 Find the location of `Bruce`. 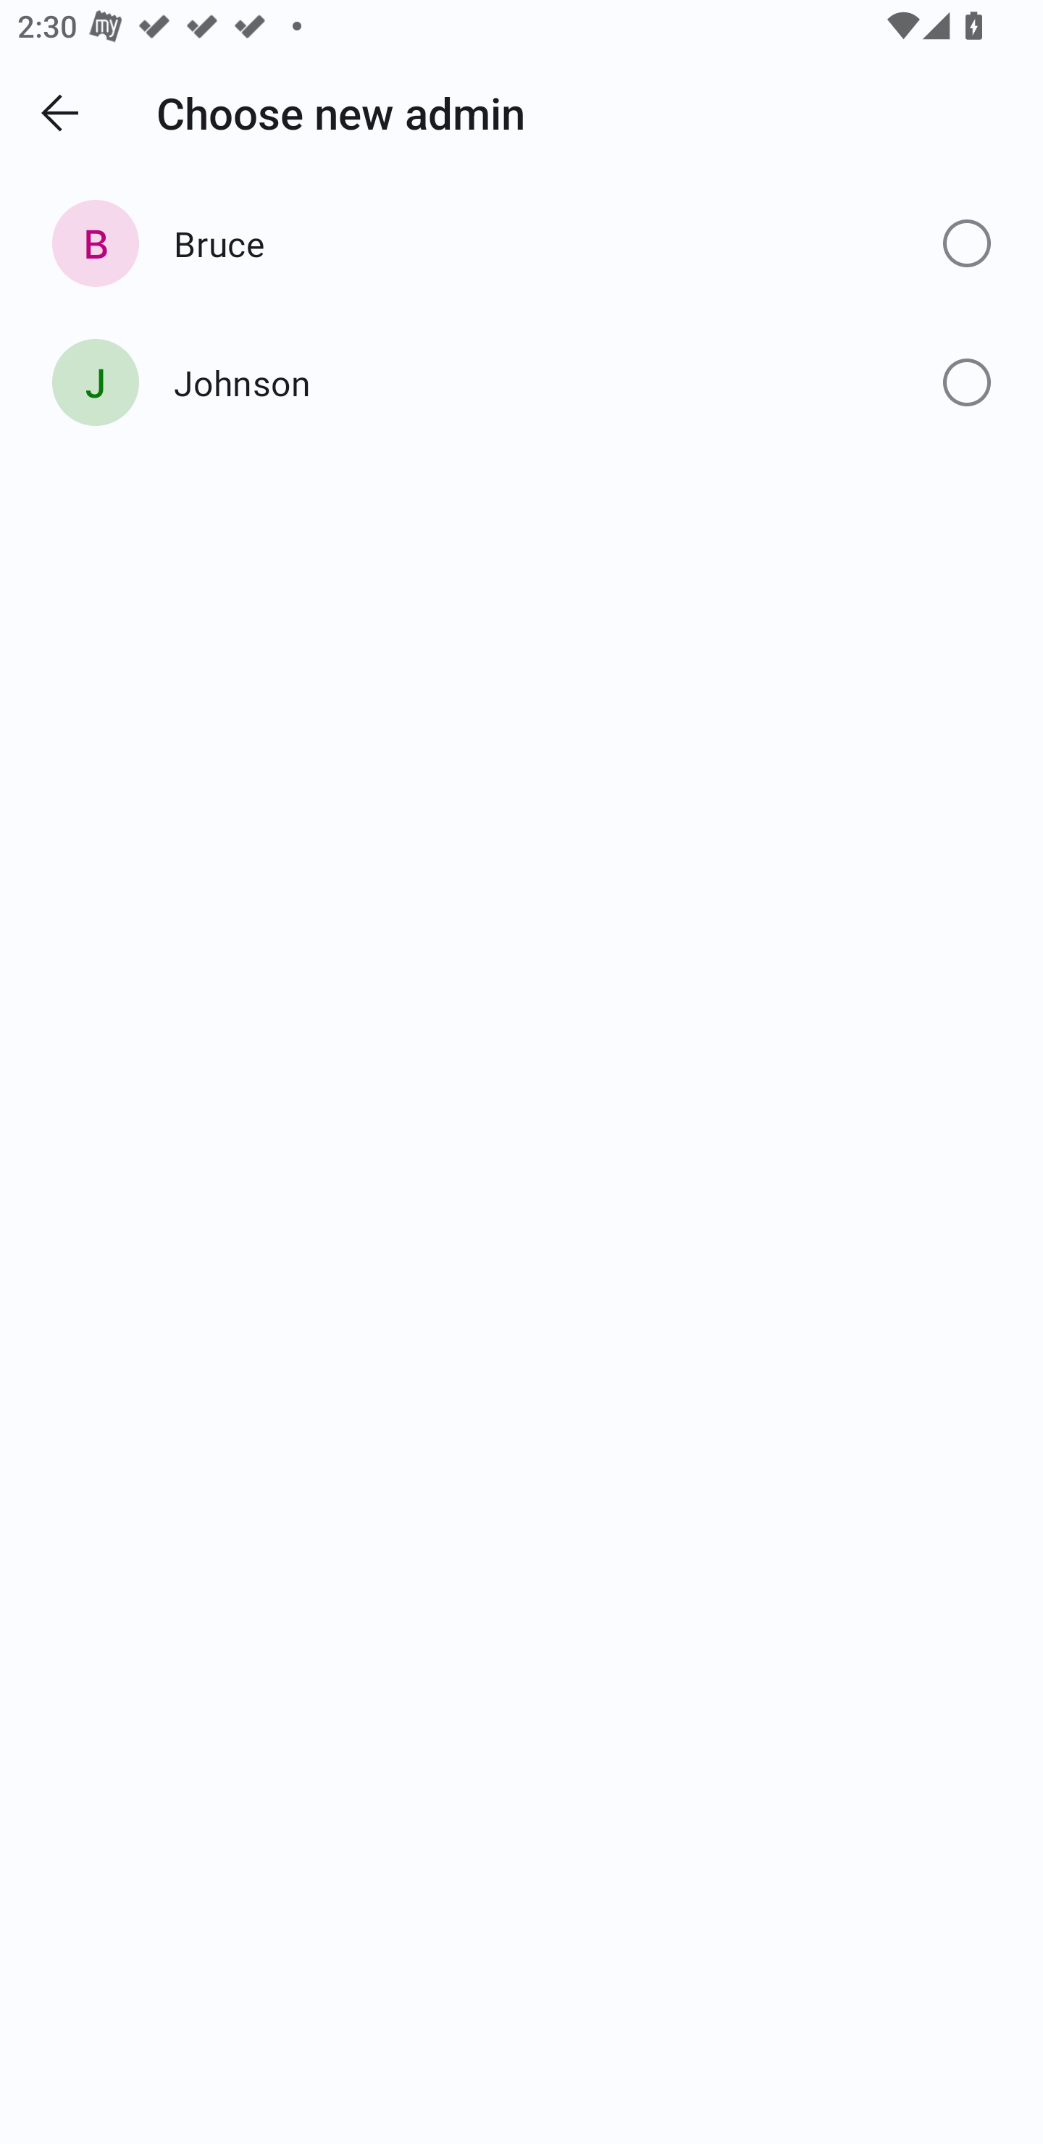

Bruce is located at coordinates (521, 243).